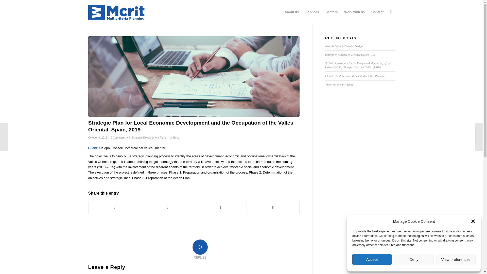 Image resolution: width=487 pixels, height=274 pixels. I want to click on Accept, so click(372, 259).